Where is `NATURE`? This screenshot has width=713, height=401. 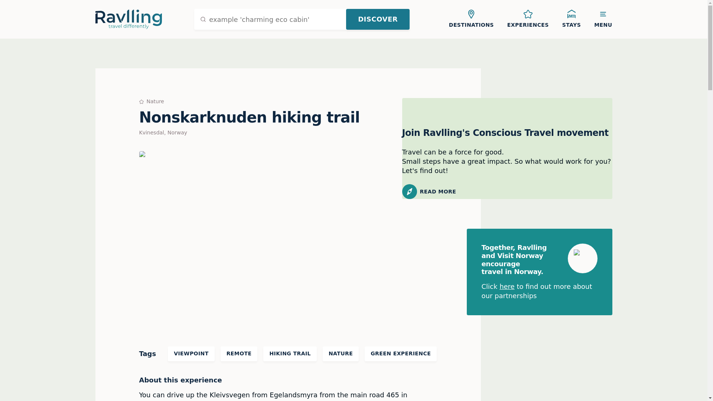 NATURE is located at coordinates (341, 354).